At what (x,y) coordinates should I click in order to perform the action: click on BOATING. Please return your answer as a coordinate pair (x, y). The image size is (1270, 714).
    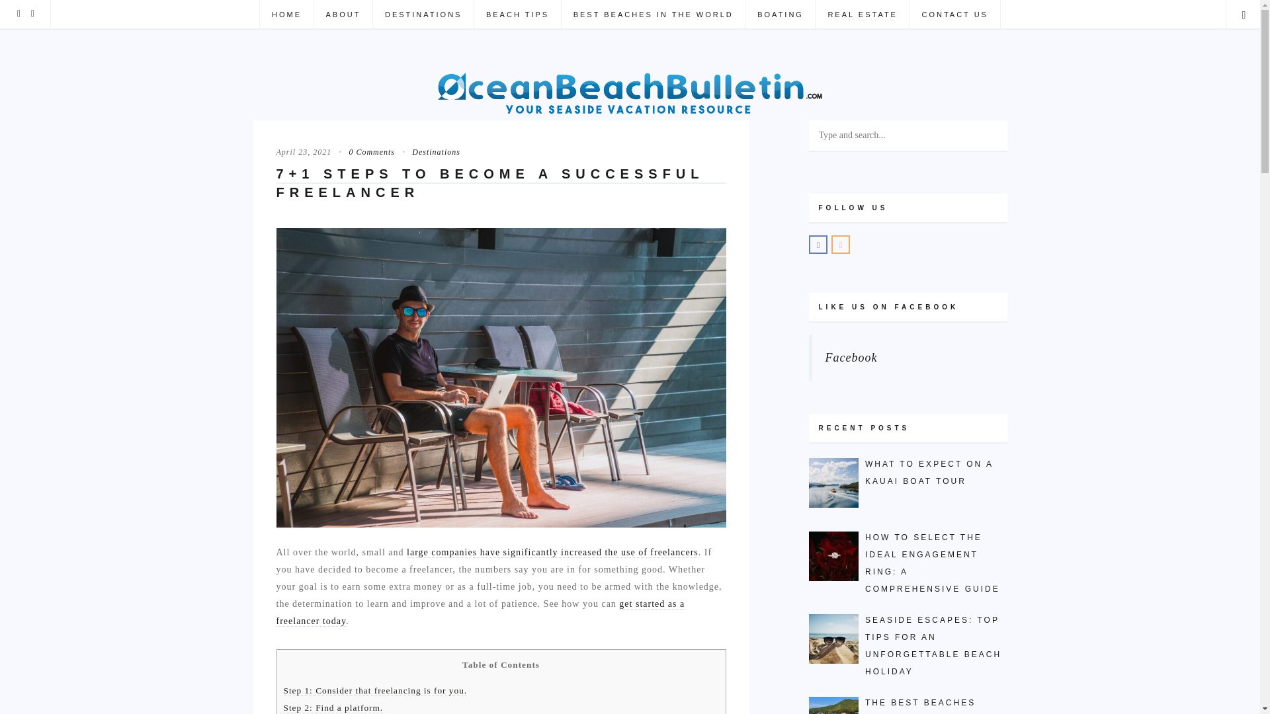
    Looking at the image, I should click on (779, 15).